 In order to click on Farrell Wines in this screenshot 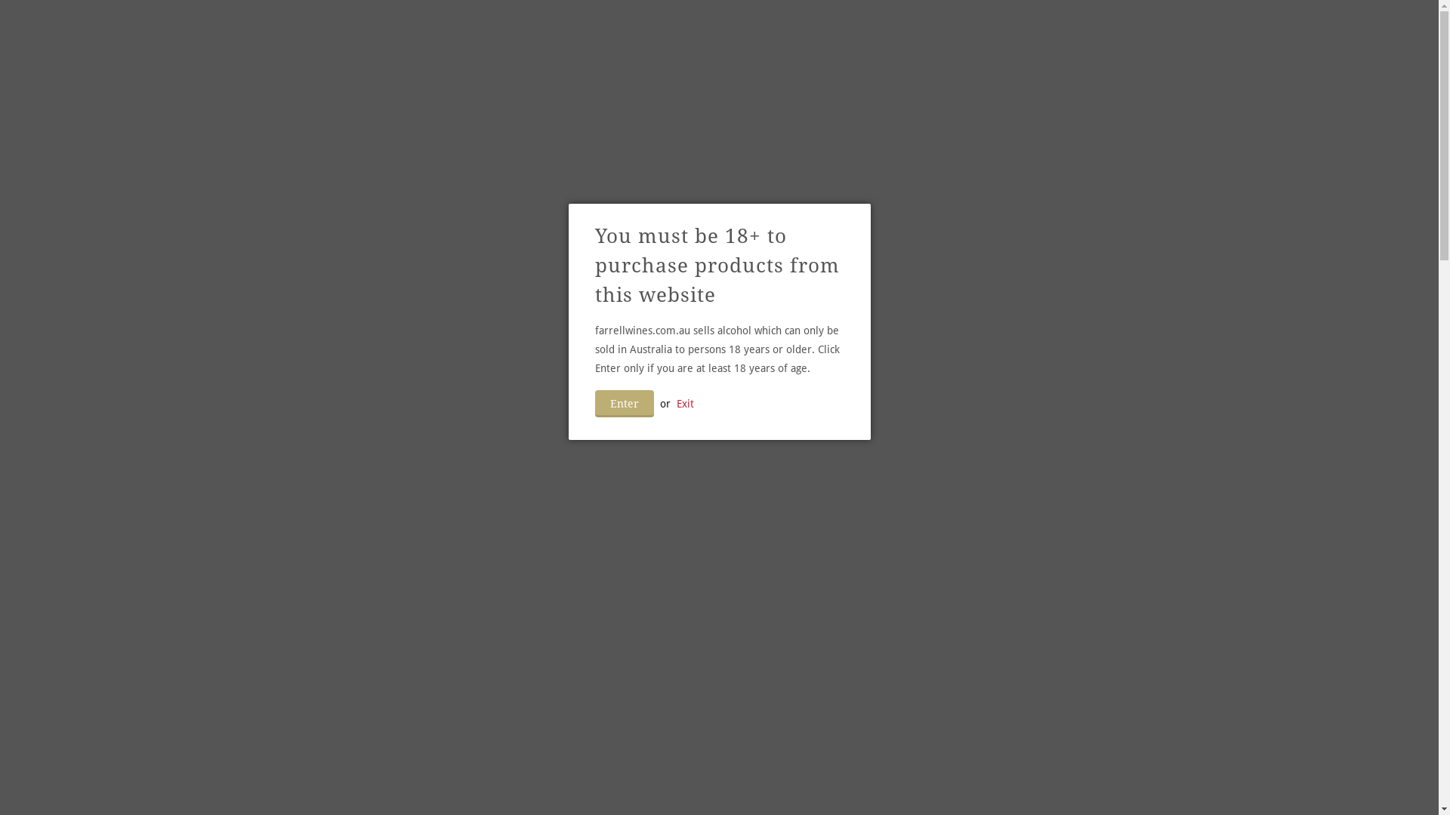, I will do `click(379, 32)`.